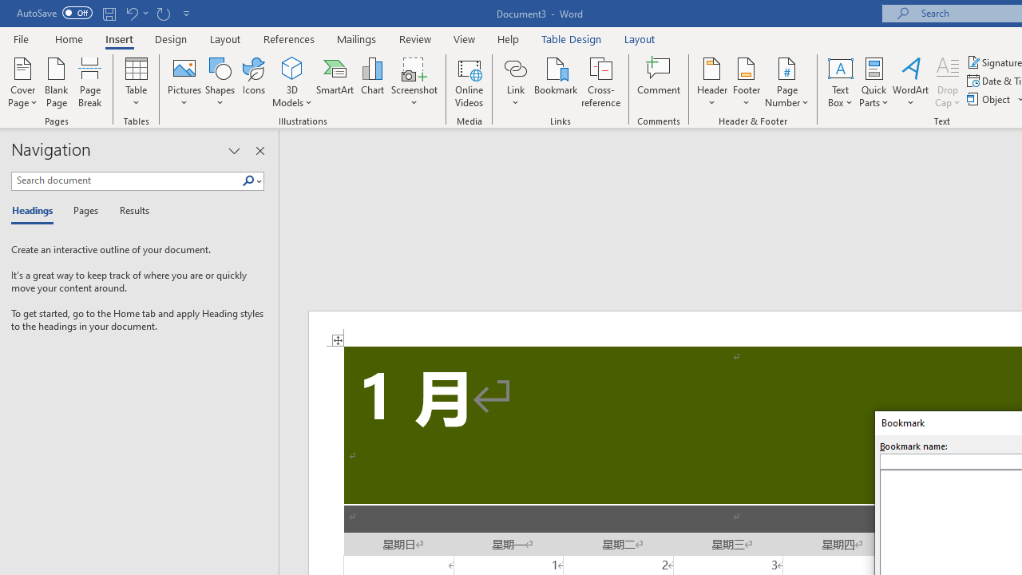  What do you see at coordinates (131, 13) in the screenshot?
I see `Undo Increase Indent` at bounding box center [131, 13].